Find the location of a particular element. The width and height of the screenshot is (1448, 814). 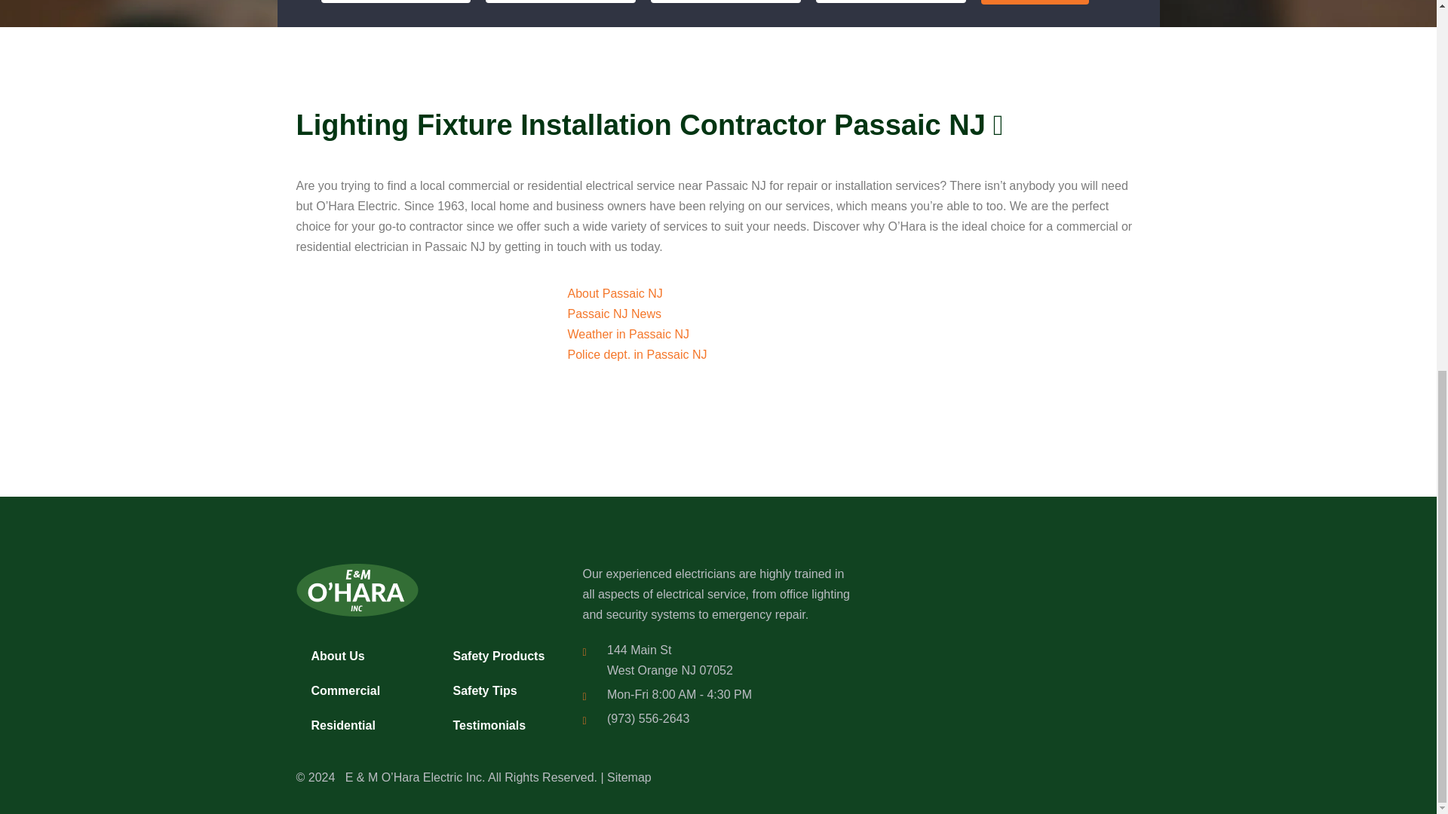

Residential is located at coordinates (360, 725).